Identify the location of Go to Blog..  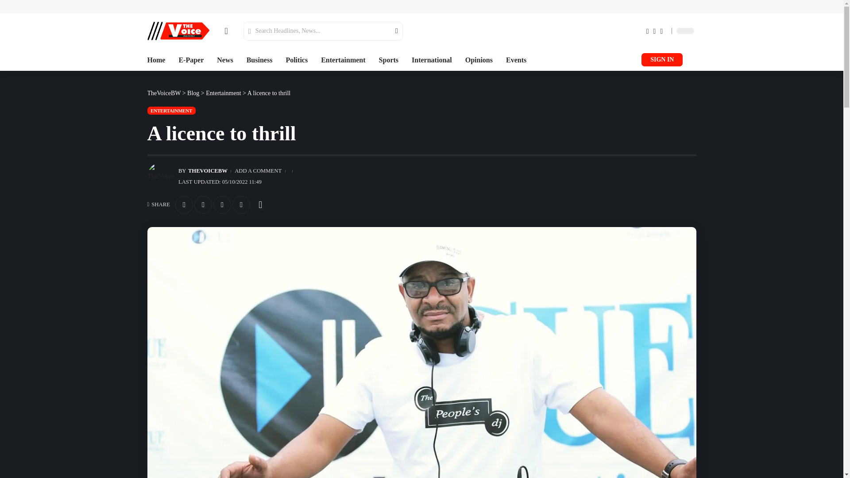
(193, 93).